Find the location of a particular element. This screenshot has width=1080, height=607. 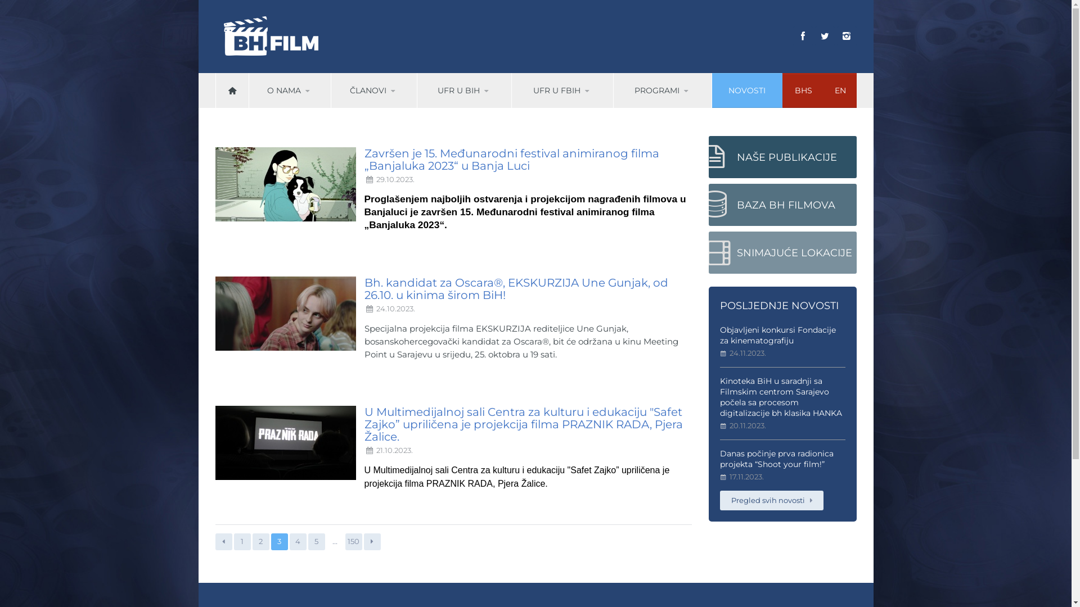

4 is located at coordinates (298, 542).